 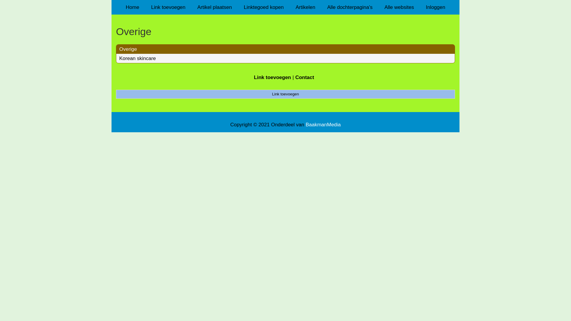 What do you see at coordinates (399, 7) in the screenshot?
I see `Alle websites` at bounding box center [399, 7].